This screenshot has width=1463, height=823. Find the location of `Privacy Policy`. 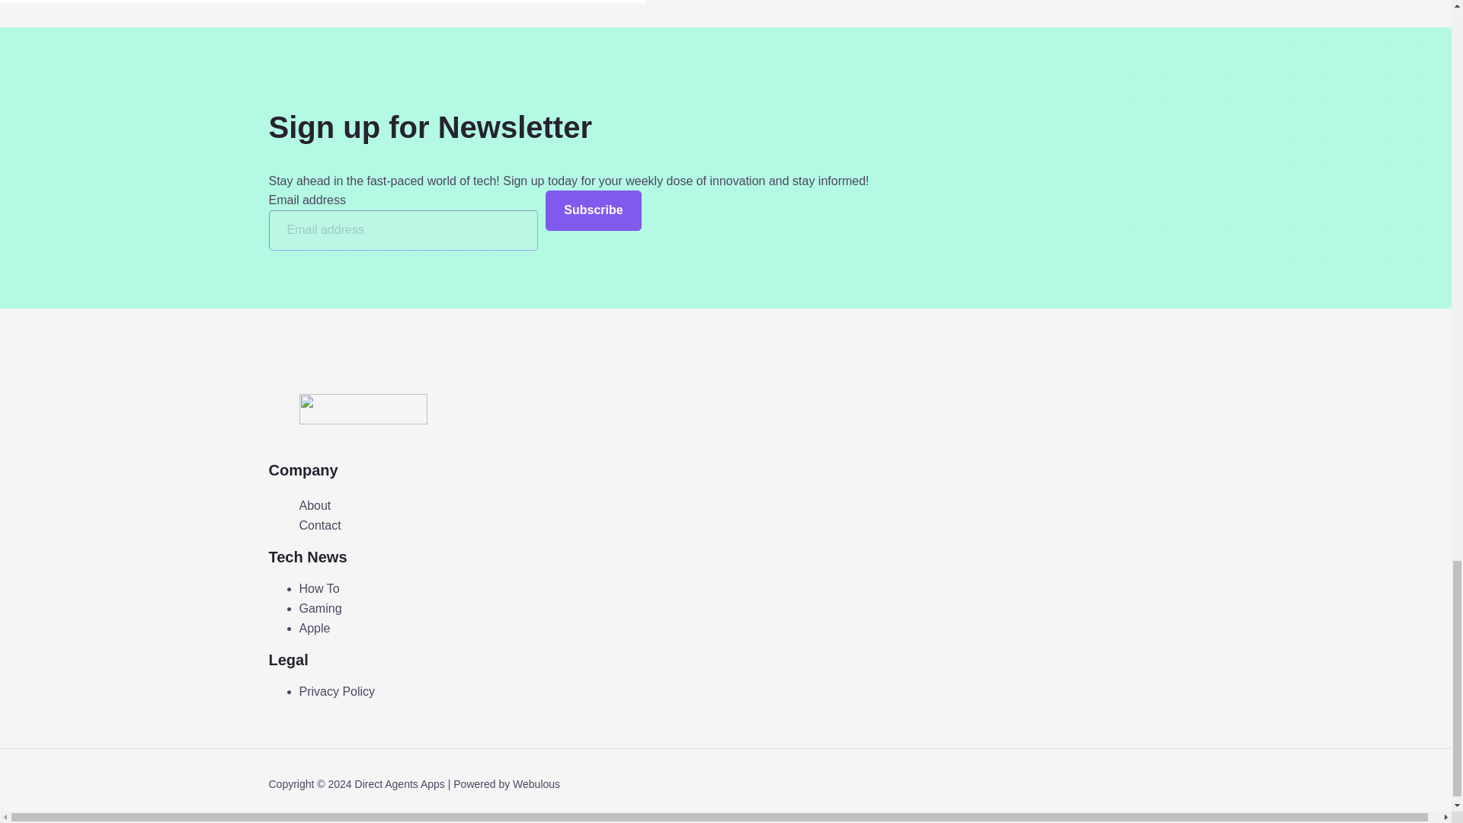

Privacy Policy is located at coordinates (336, 690).